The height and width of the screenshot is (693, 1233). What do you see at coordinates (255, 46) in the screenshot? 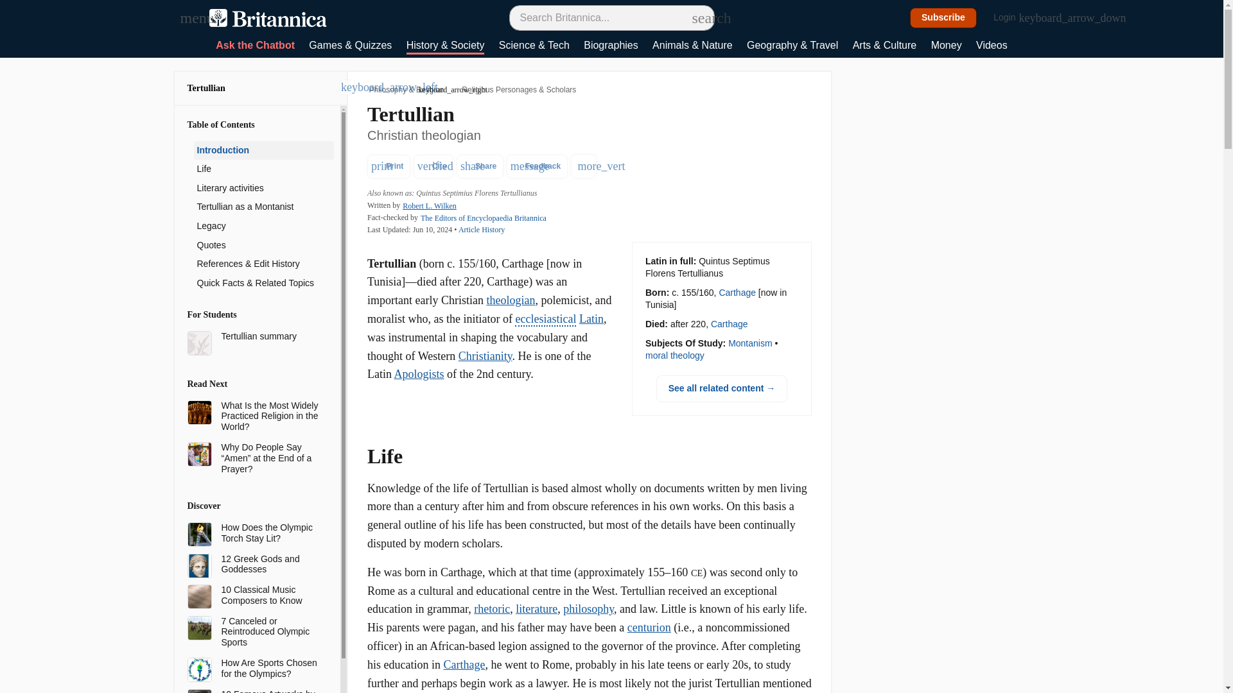
I see `Ask the Chatbot` at bounding box center [255, 46].